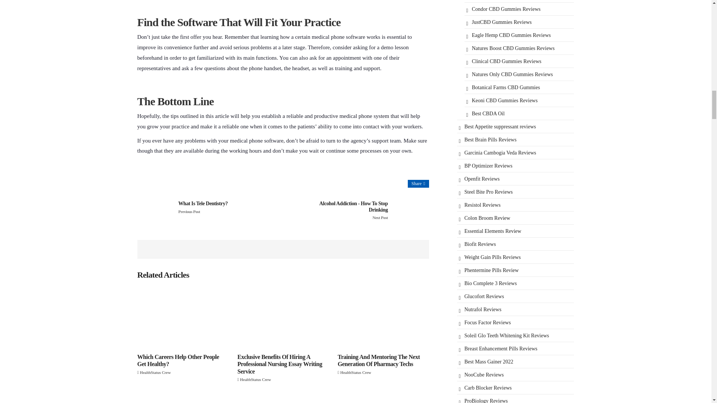  Describe the element at coordinates (283, 399) in the screenshot. I see `8 Nursing Careers With A Good Work-Life Balance` at that location.